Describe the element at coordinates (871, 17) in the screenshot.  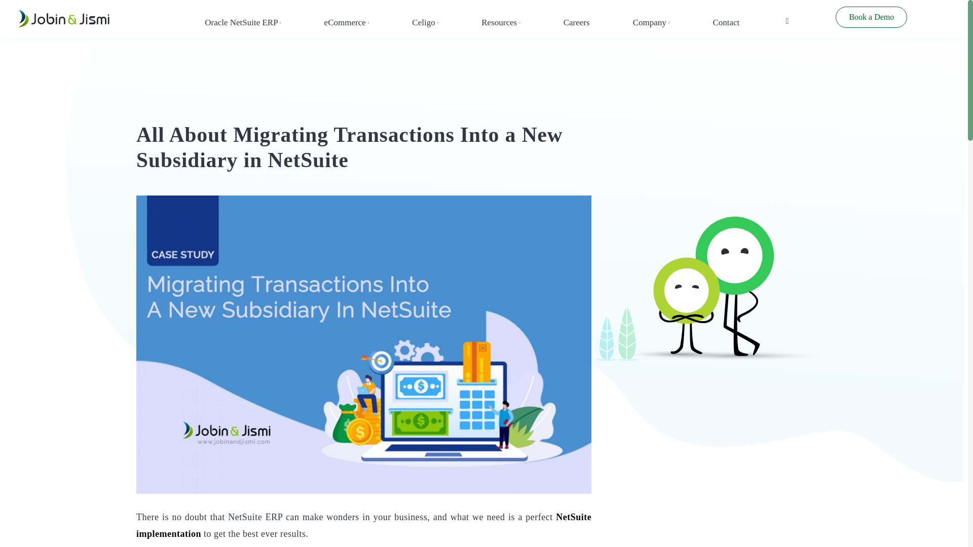
I see `Book a Demo` at that location.